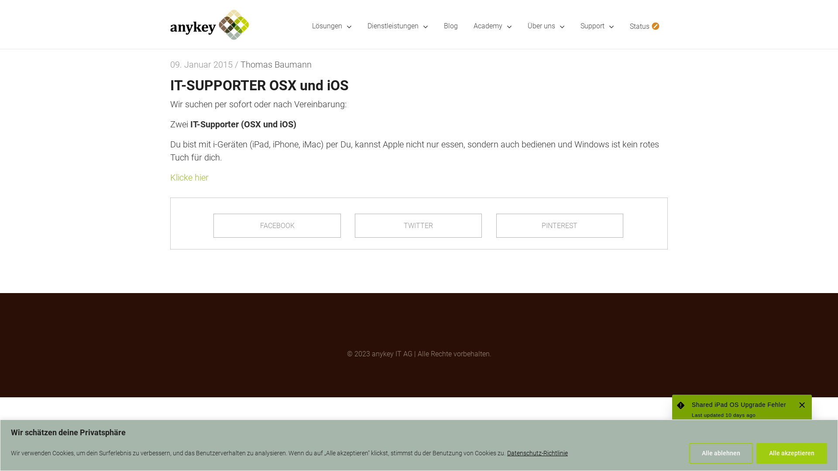 Image resolution: width=838 pixels, height=471 pixels. I want to click on Status, so click(645, 17).